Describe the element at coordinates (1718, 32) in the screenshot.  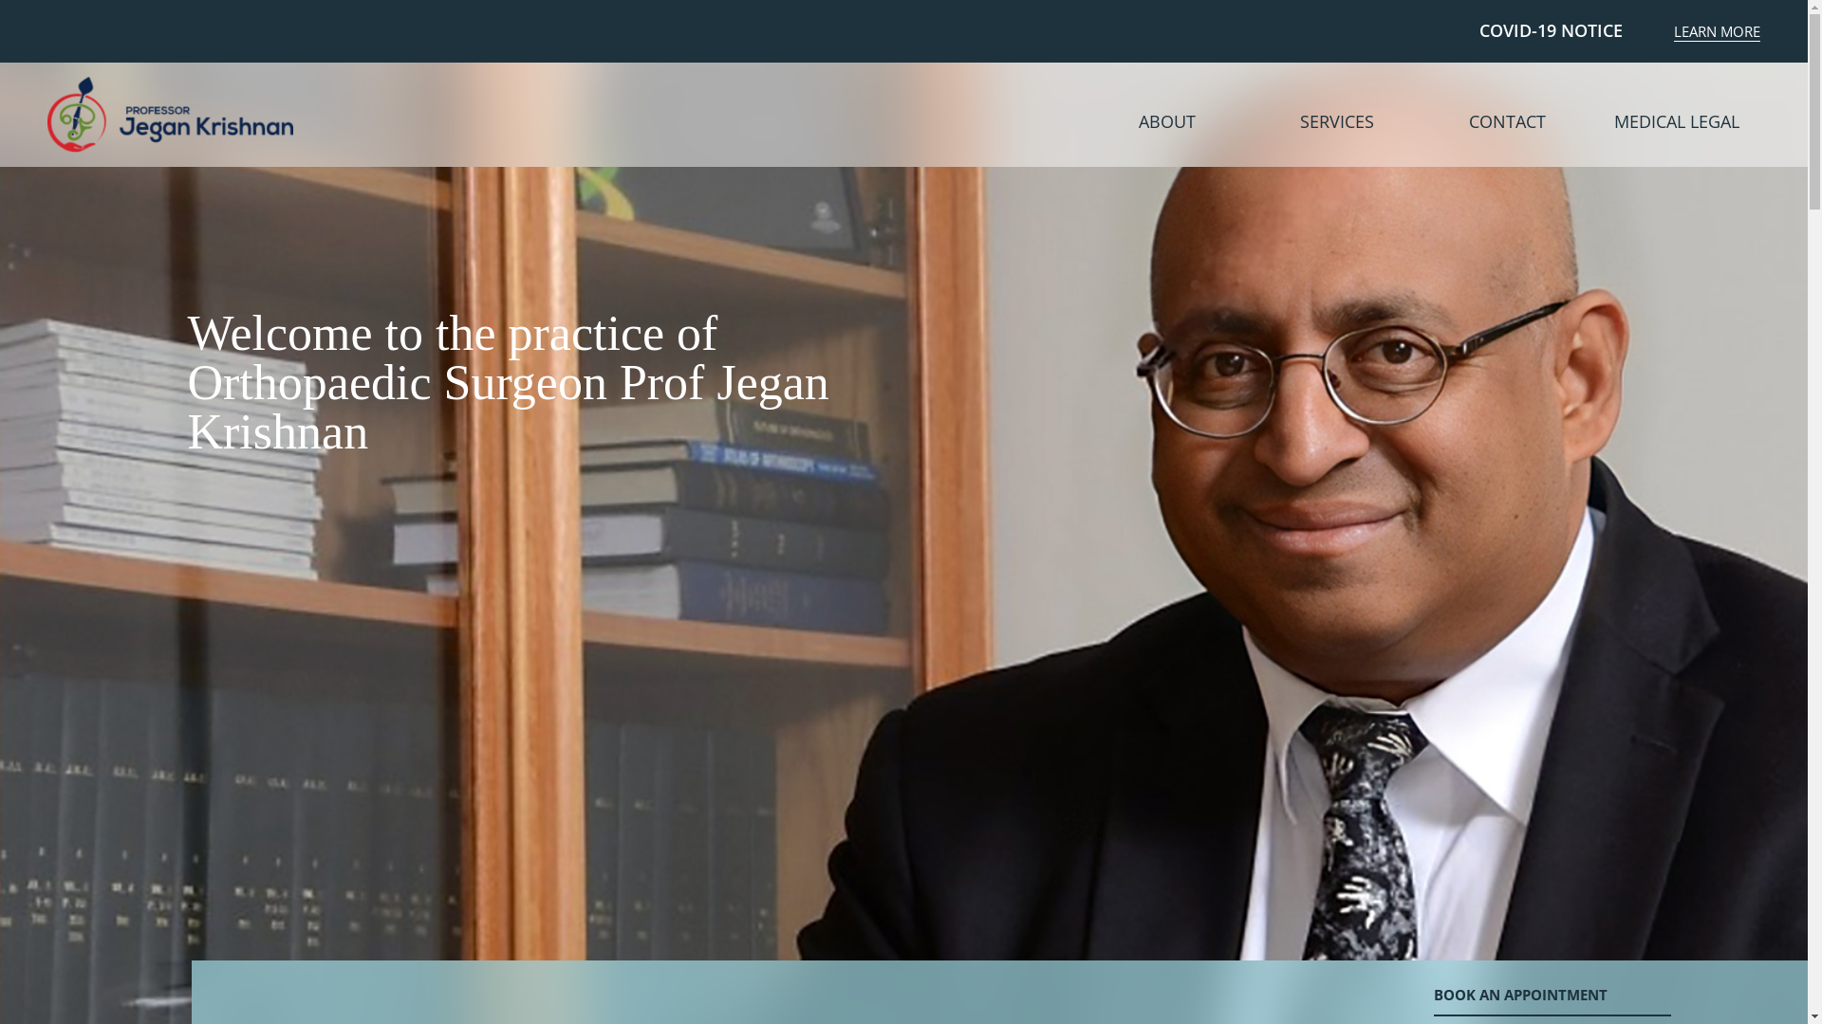
I see `LEARN MORE` at that location.